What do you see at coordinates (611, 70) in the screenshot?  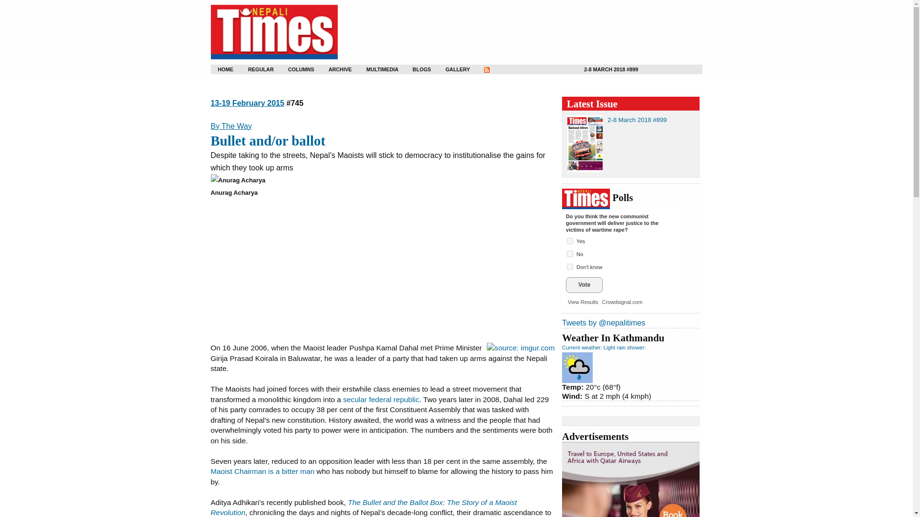 I see `Issue: 2-8 March 2018` at bounding box center [611, 70].